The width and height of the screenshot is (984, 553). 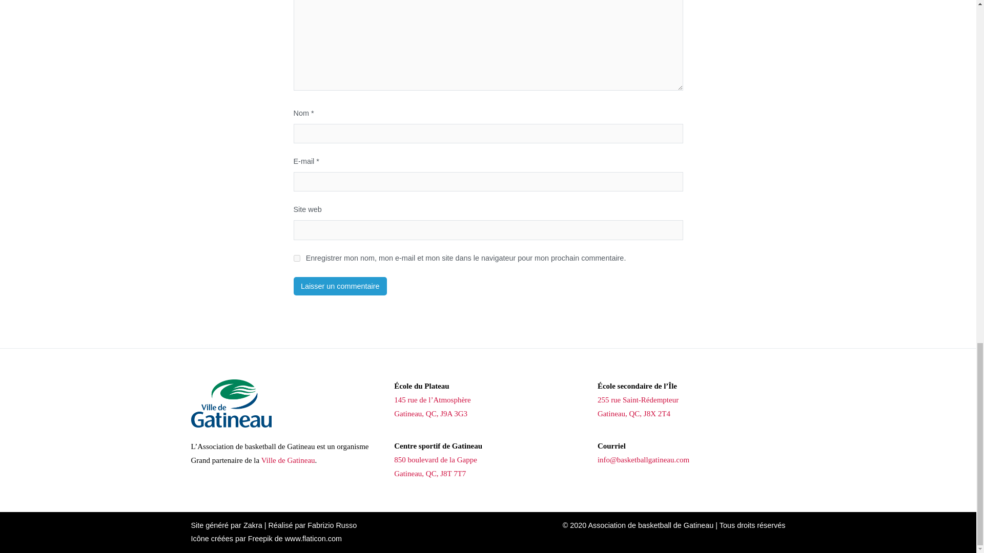 I want to click on Laisser un commentaire, so click(x=340, y=286).